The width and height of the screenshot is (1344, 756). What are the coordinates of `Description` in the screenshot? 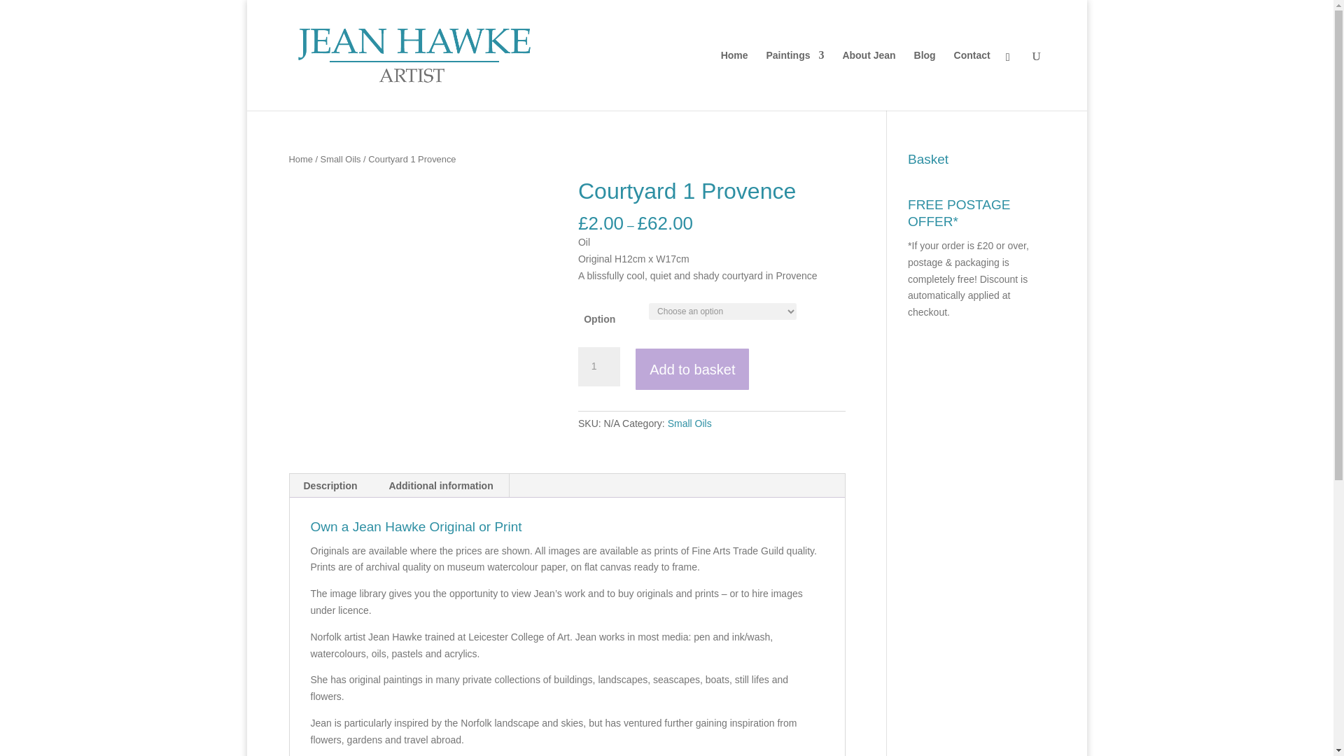 It's located at (330, 486).